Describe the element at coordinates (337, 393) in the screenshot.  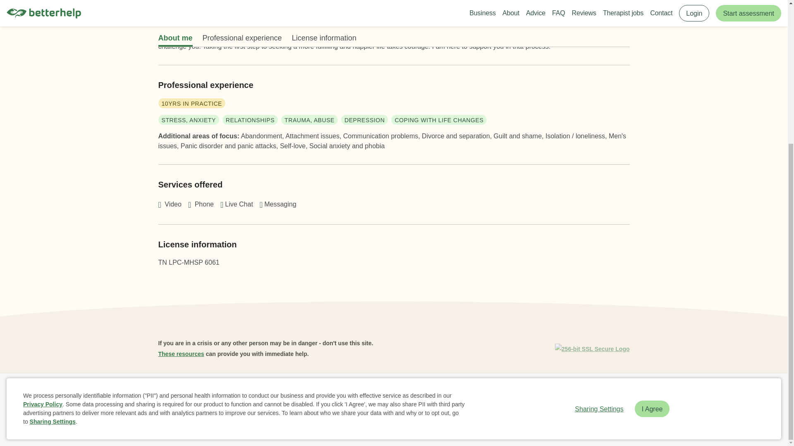
I see `Careers` at that location.